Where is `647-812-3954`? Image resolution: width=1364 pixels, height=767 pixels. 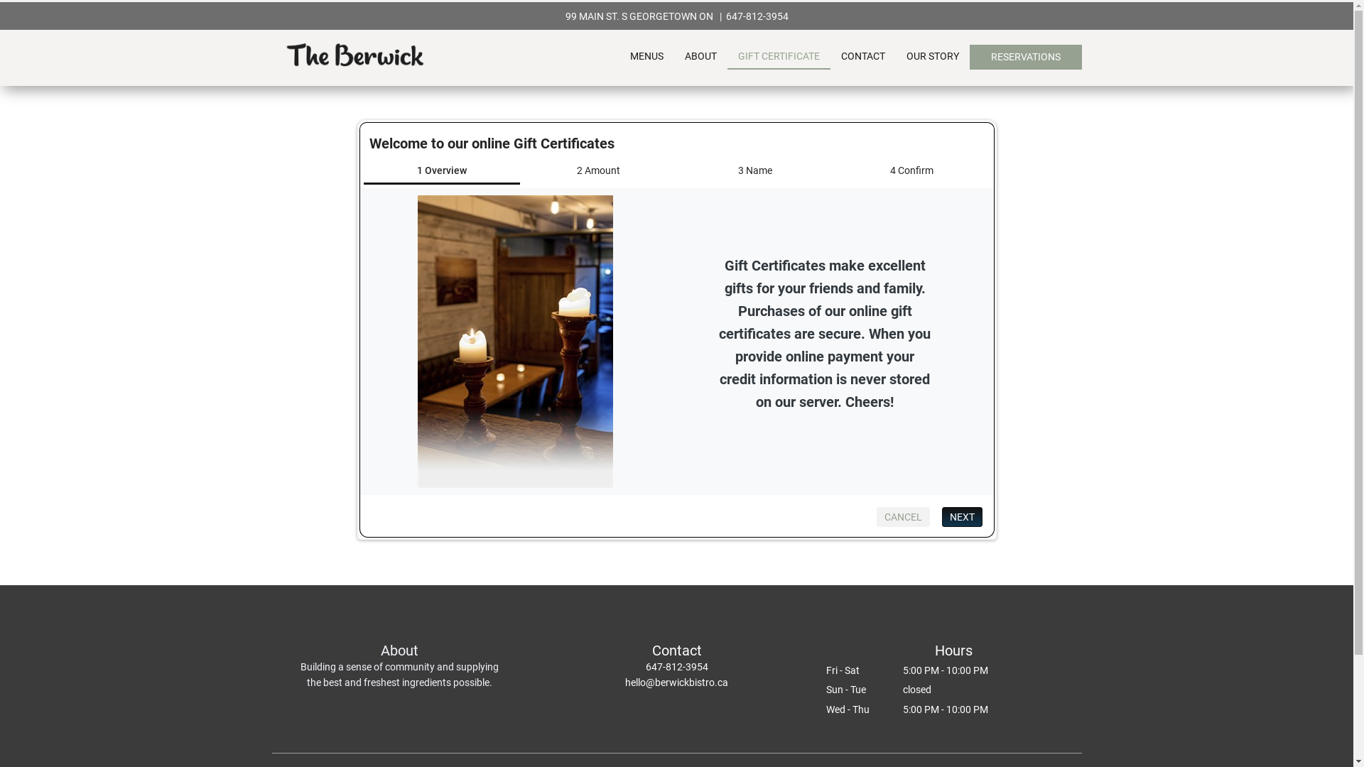 647-812-3954 is located at coordinates (676, 667).